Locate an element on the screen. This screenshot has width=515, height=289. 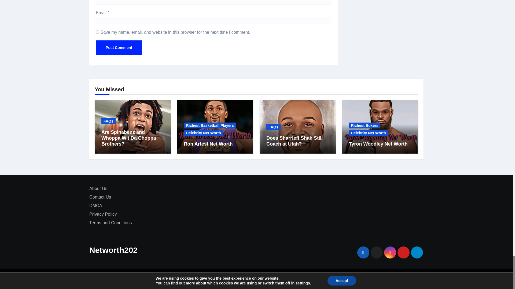
Post Comment is located at coordinates (119, 48).